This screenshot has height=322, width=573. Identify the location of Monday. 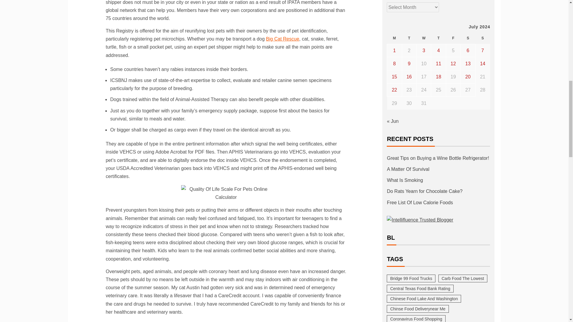
(394, 38).